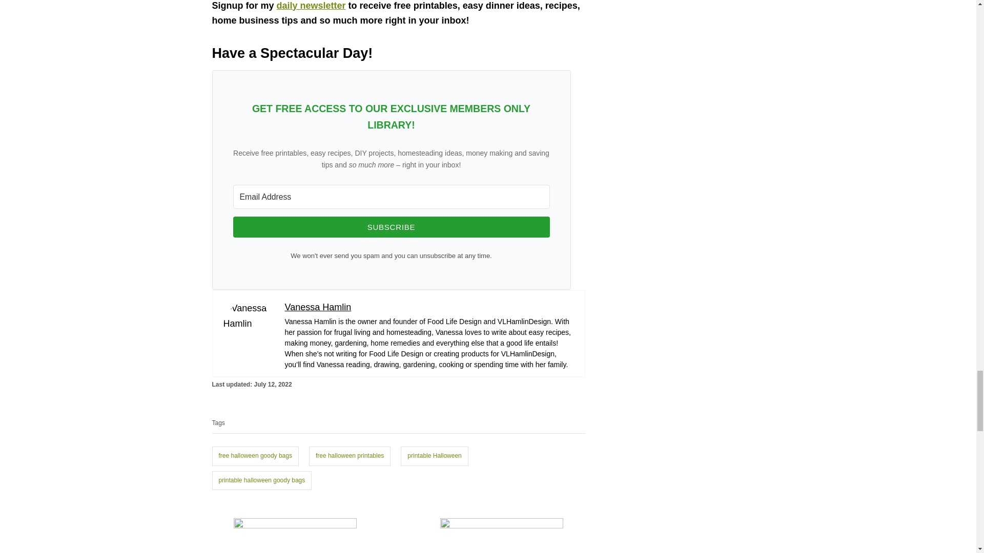 The height and width of the screenshot is (553, 984). Describe the element at coordinates (262, 480) in the screenshot. I see `printable halloween goody bags` at that location.